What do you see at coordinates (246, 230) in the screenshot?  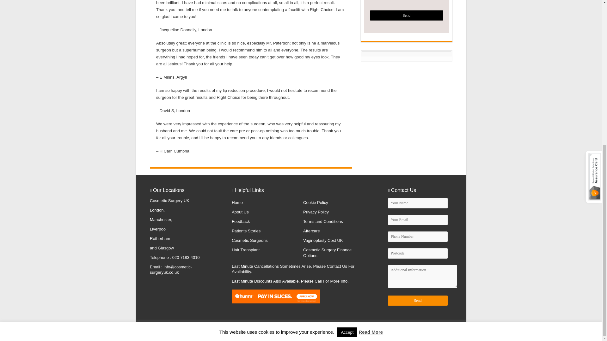 I see `Patients Stories` at bounding box center [246, 230].